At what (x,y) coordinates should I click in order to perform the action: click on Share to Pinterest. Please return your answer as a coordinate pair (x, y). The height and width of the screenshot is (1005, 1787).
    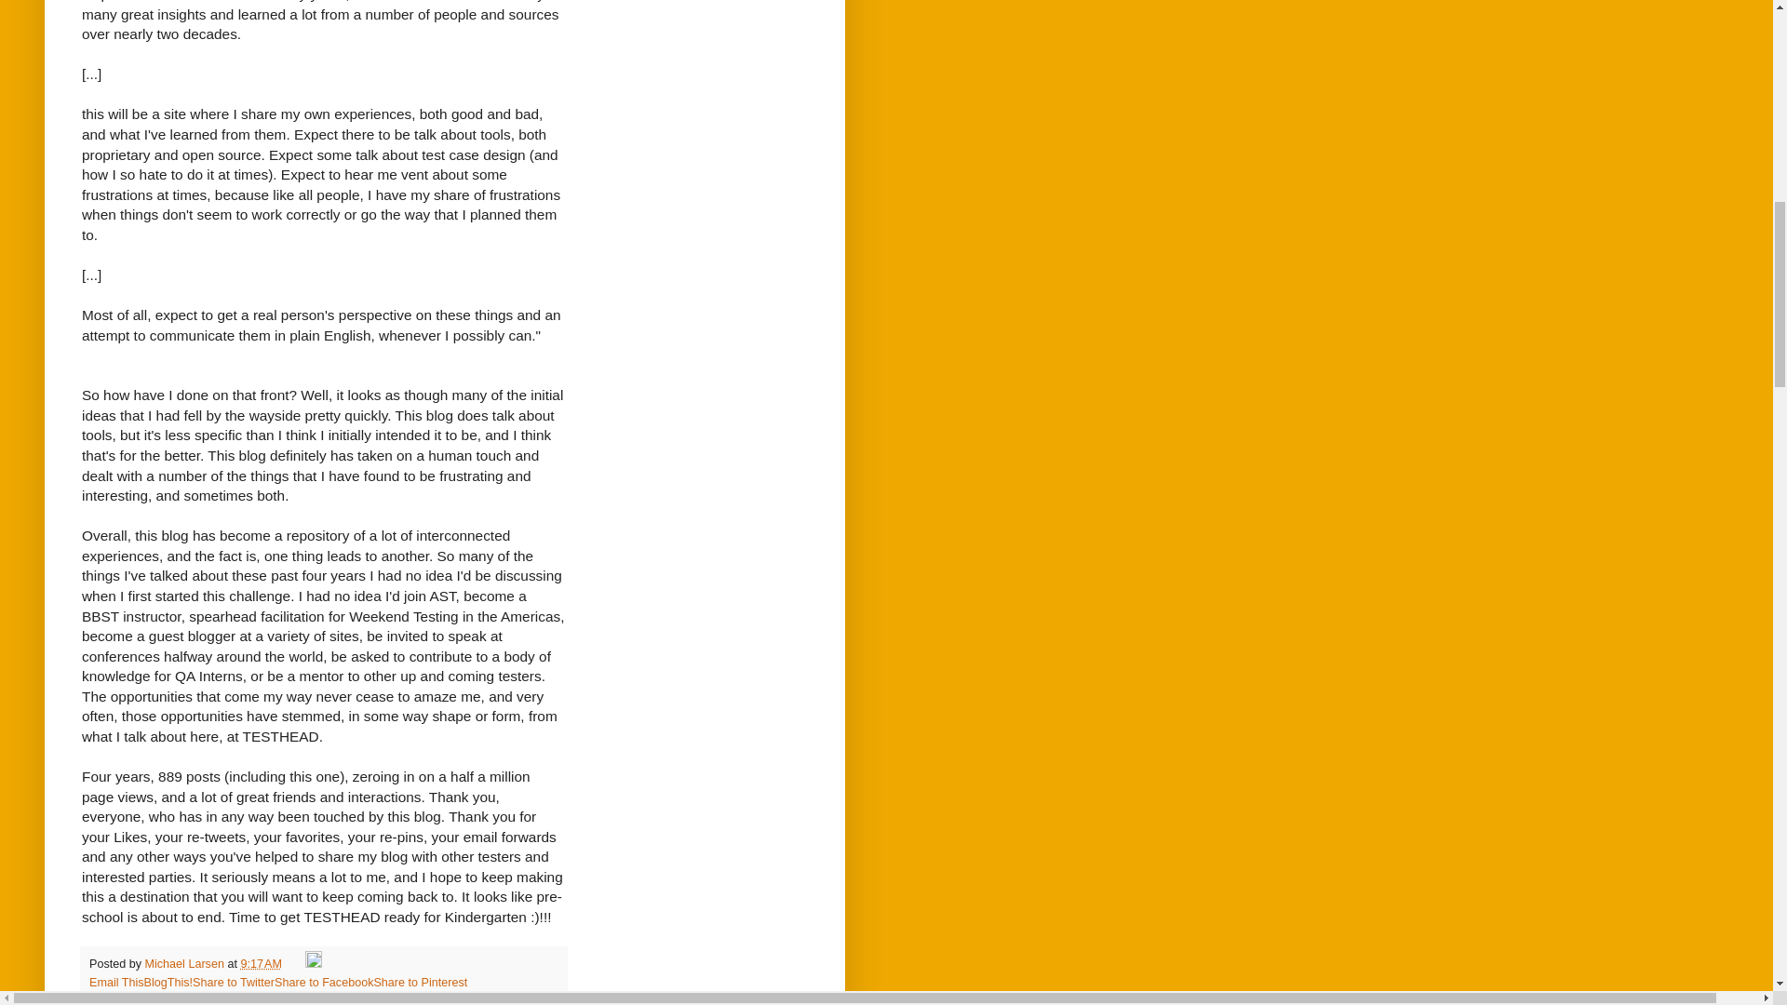
    Looking at the image, I should click on (420, 982).